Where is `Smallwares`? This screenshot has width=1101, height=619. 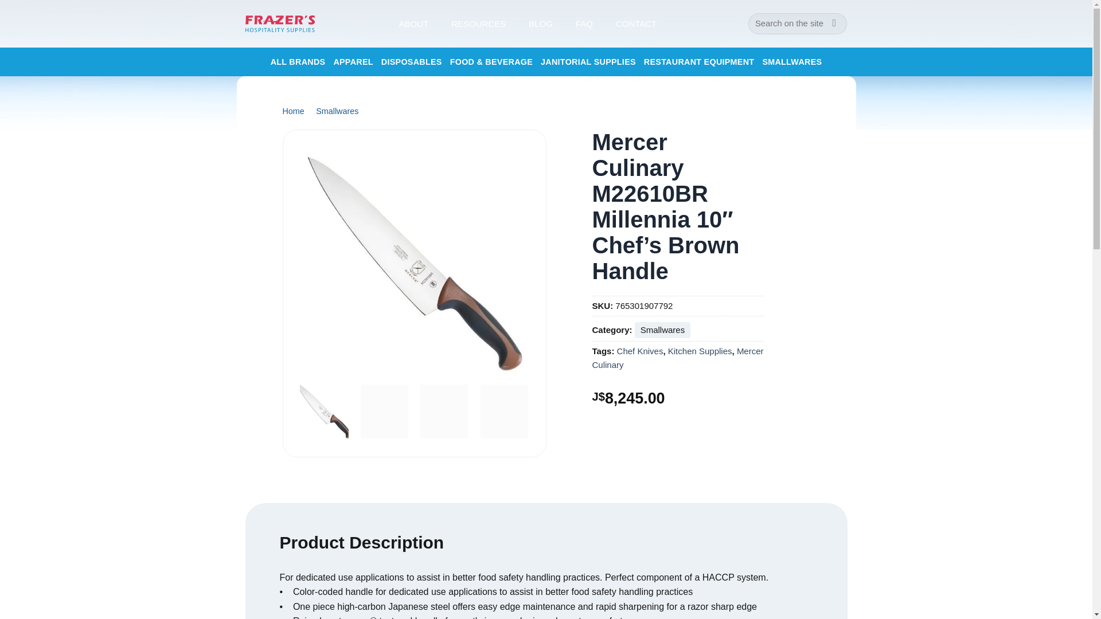 Smallwares is located at coordinates (337, 111).